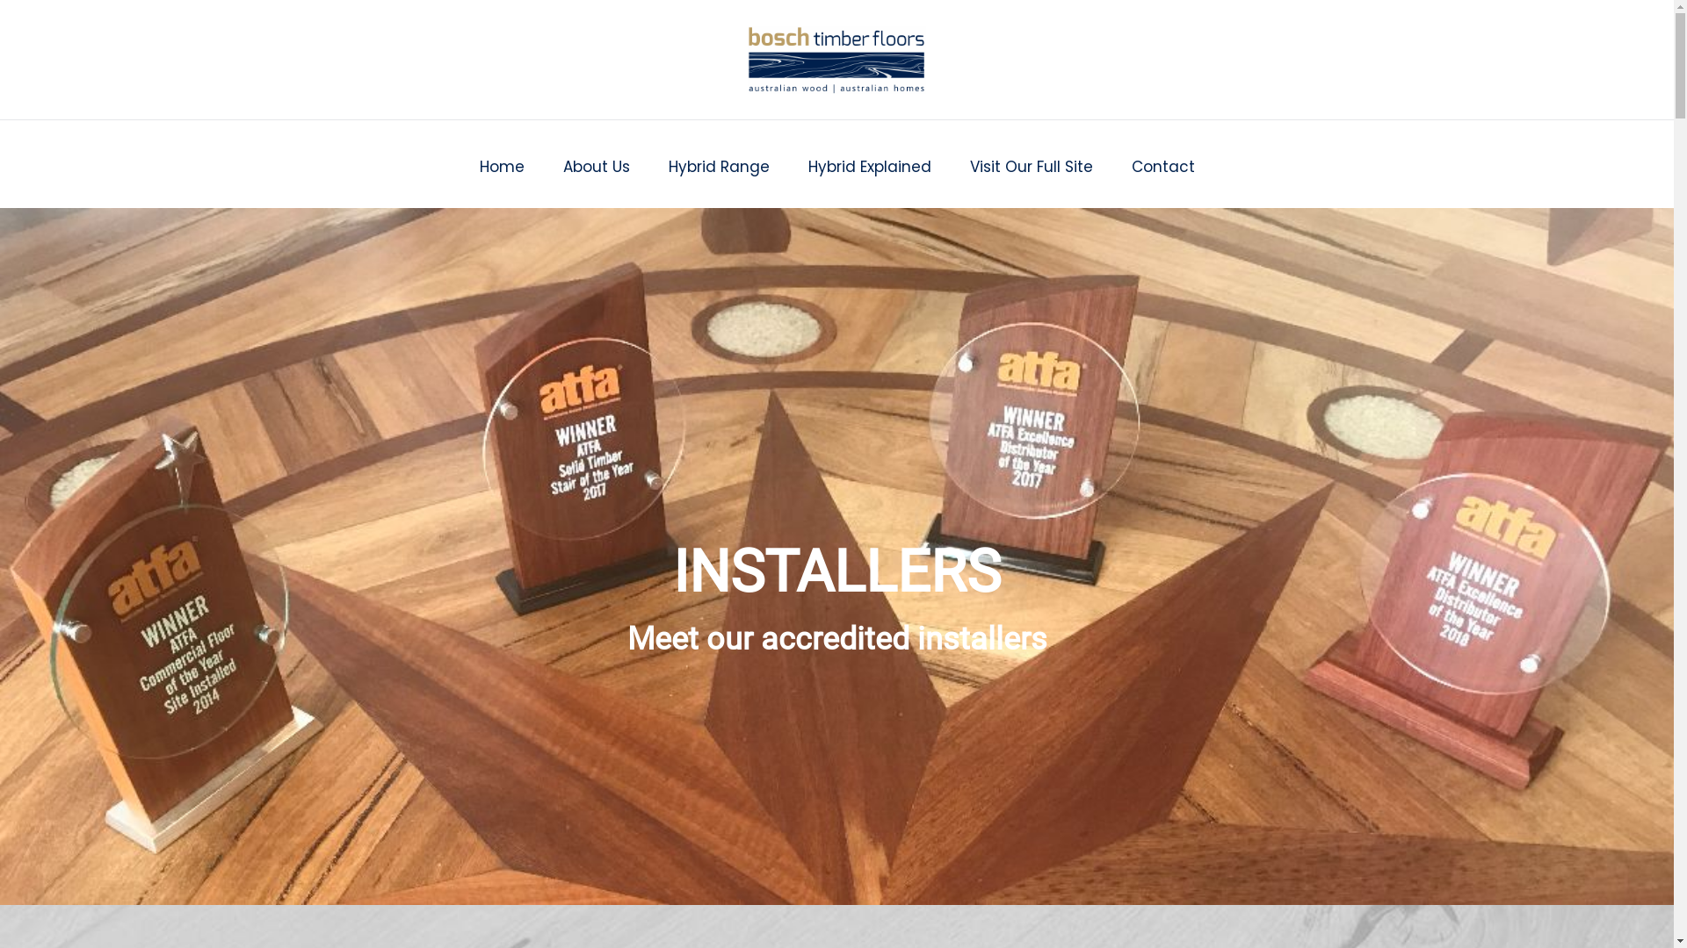 Image resolution: width=1687 pixels, height=948 pixels. What do you see at coordinates (1163, 163) in the screenshot?
I see `Contact` at bounding box center [1163, 163].